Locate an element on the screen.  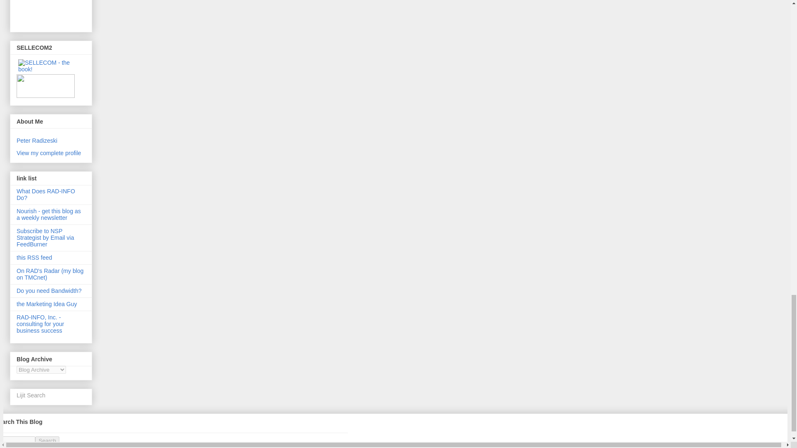
the Marketing Idea Guy is located at coordinates (47, 304).